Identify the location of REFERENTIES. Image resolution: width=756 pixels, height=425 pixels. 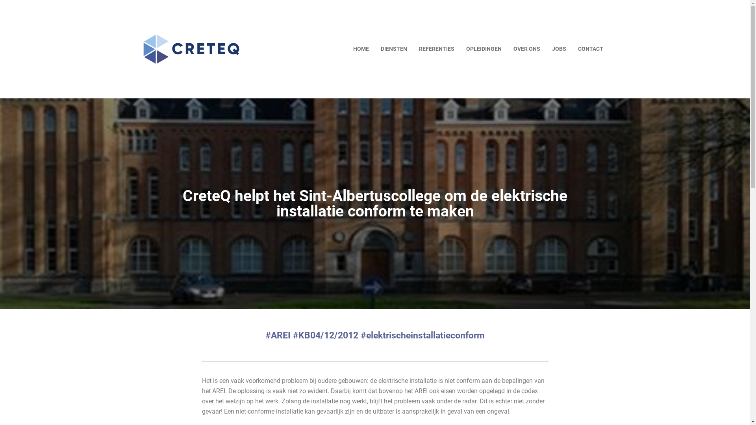
(436, 49).